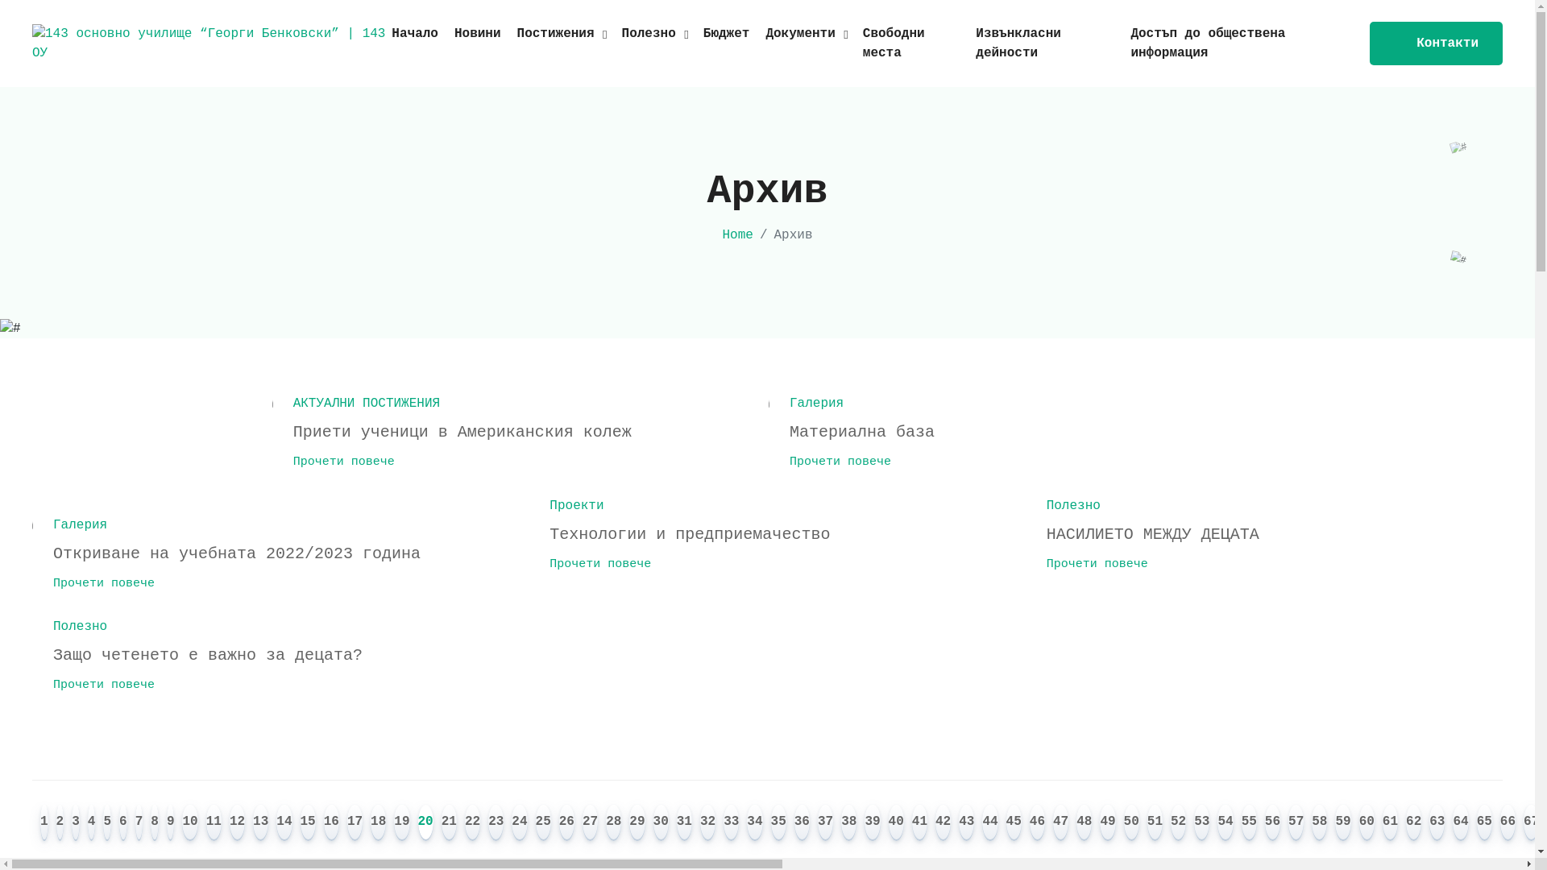  What do you see at coordinates (308, 823) in the screenshot?
I see `15` at bounding box center [308, 823].